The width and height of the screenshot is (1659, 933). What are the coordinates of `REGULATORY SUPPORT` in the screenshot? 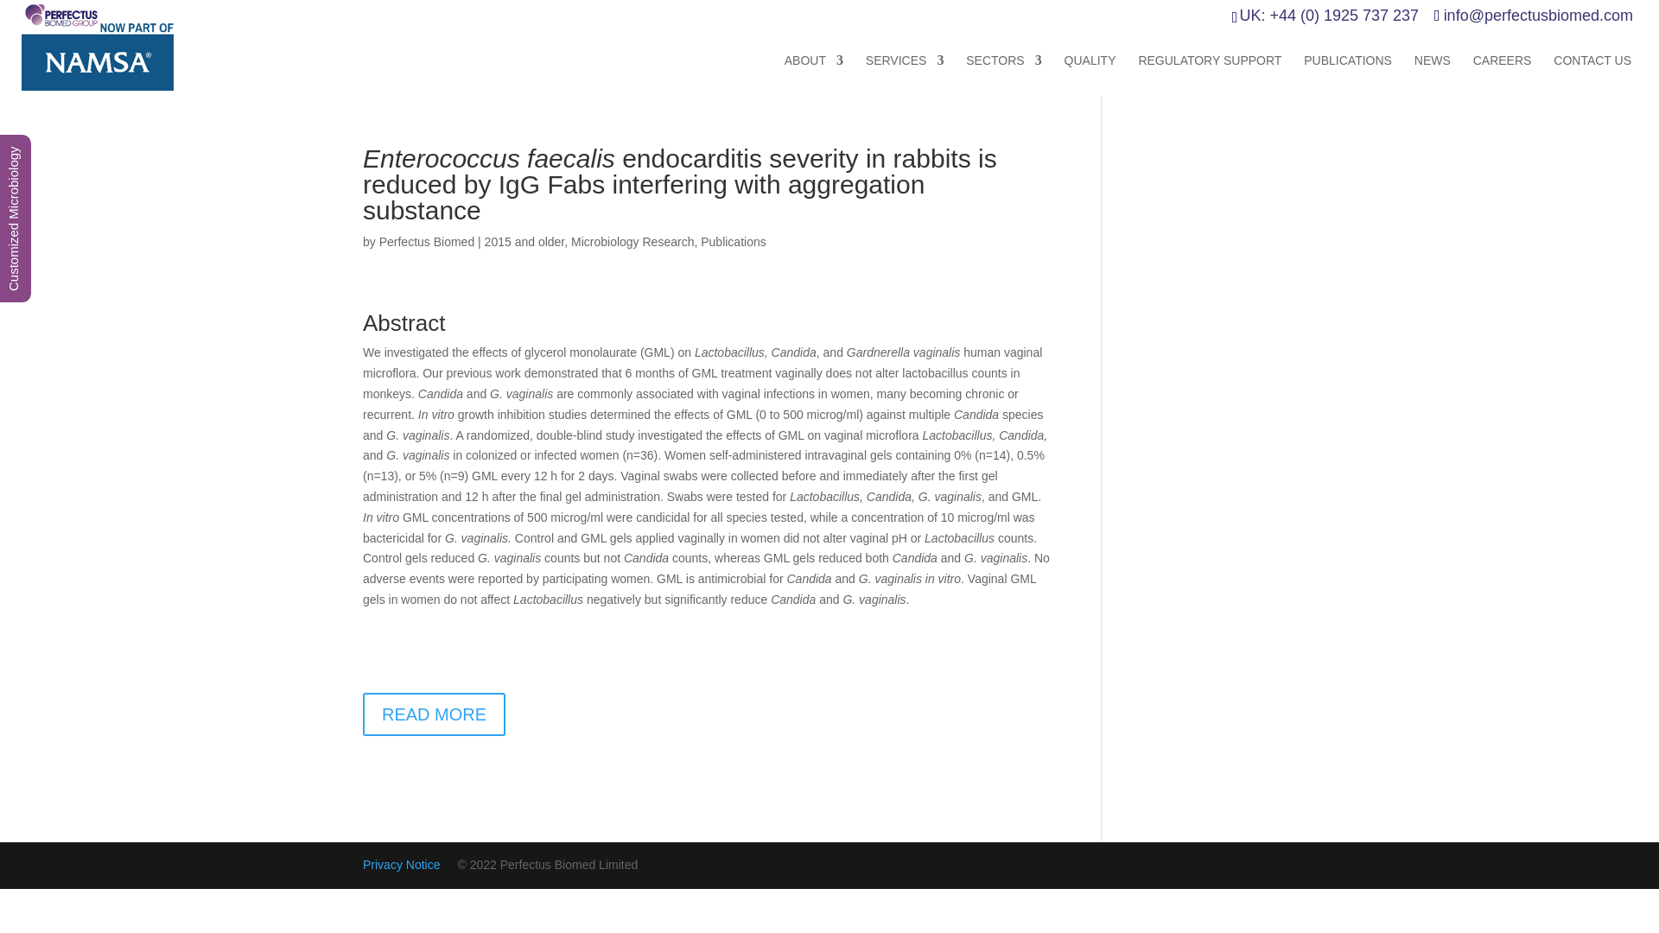 It's located at (1210, 74).